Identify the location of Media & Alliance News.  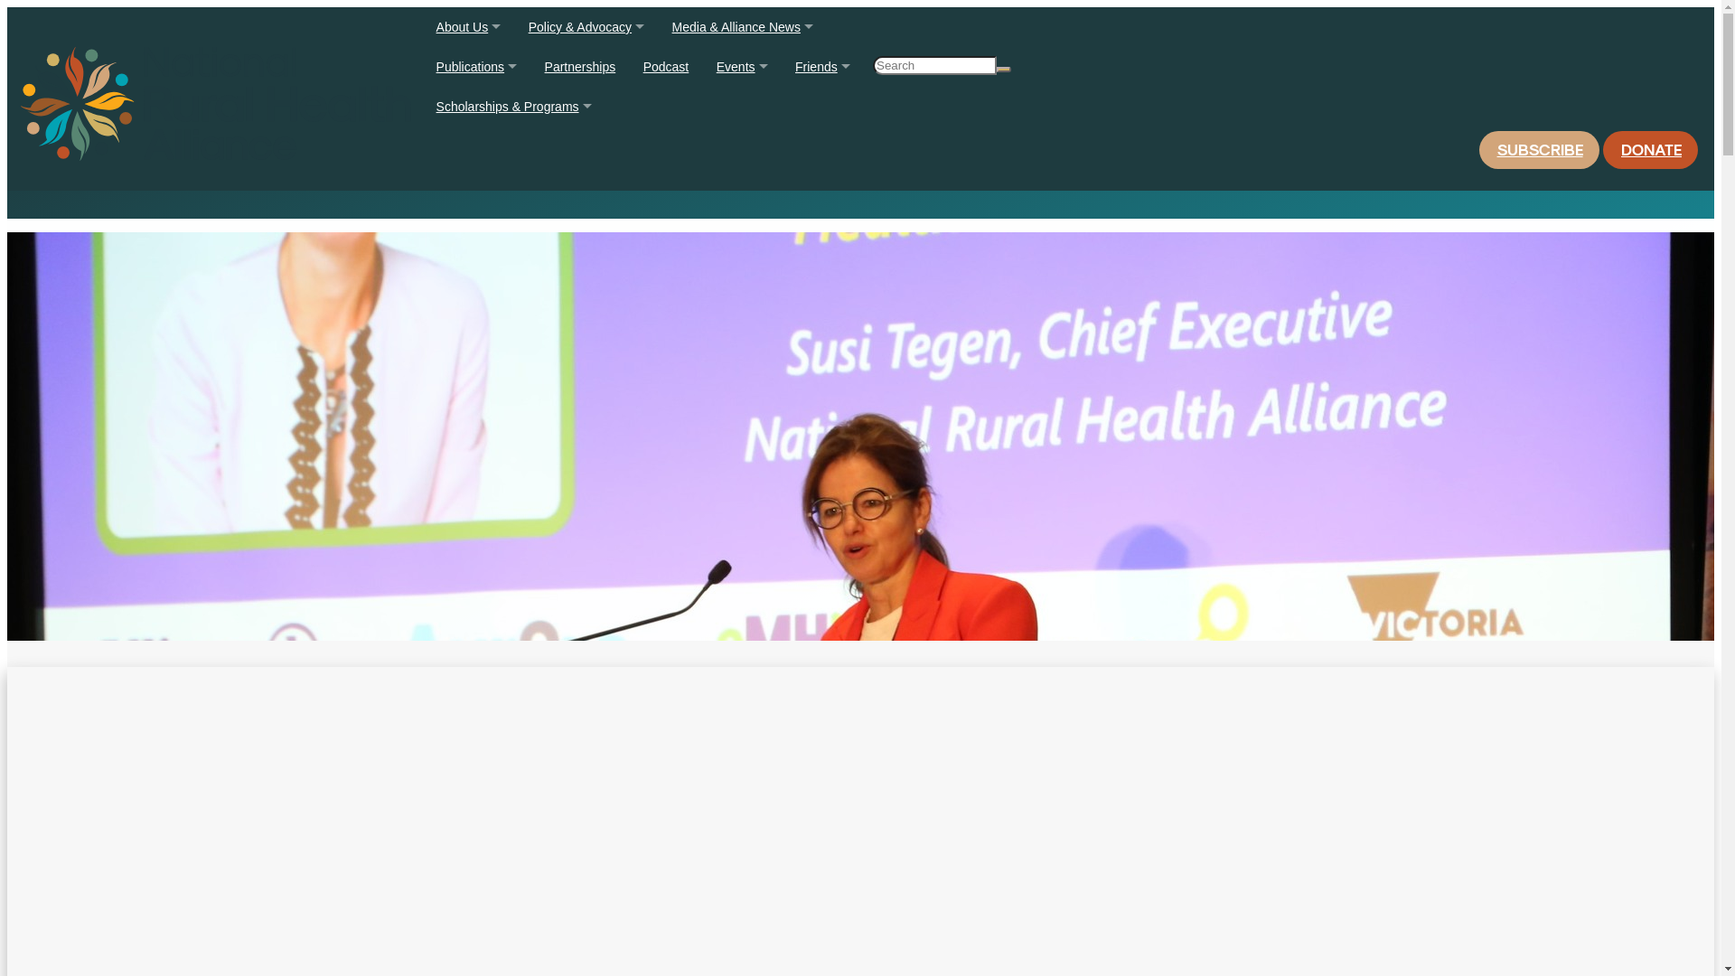
(743, 27).